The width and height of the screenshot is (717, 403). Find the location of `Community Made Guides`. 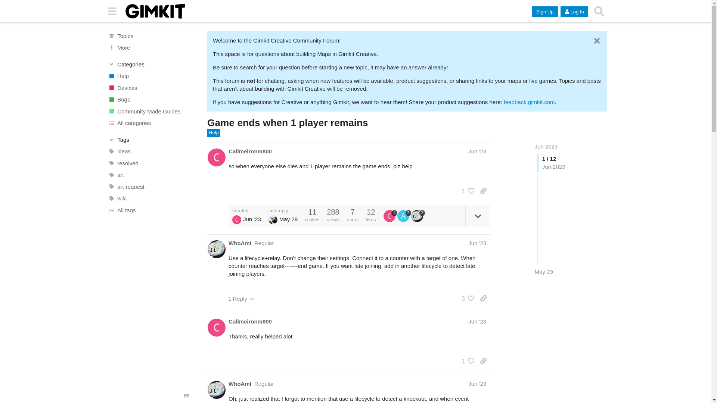

Community Made Guides is located at coordinates (148, 111).